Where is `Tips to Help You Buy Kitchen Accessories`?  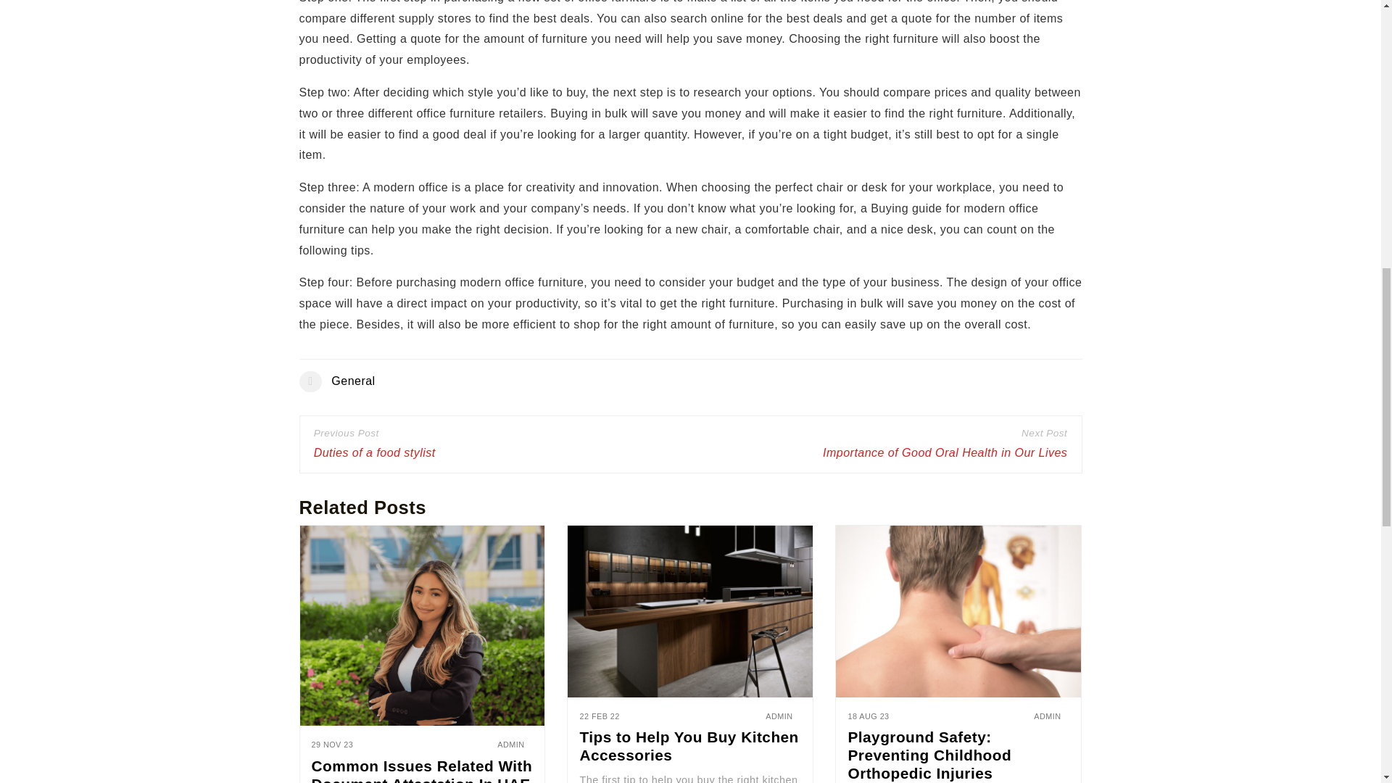 Tips to Help You Buy Kitchen Accessories is located at coordinates (688, 746).